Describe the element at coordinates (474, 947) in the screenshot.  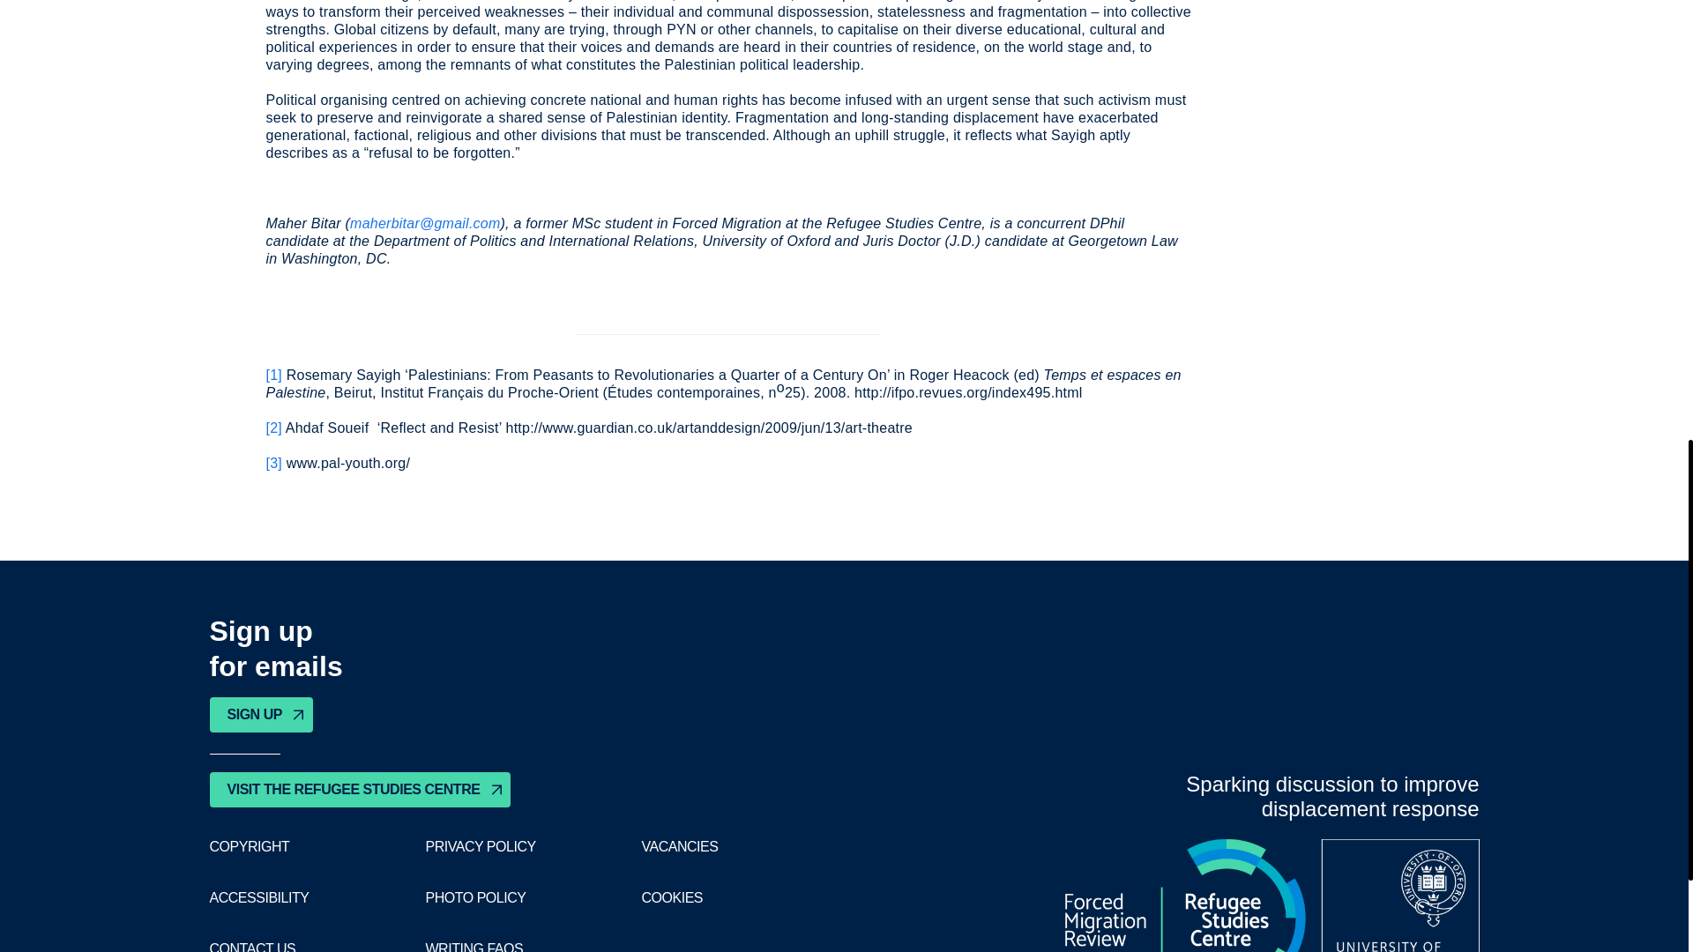
I see `WRITING FAQS` at that location.